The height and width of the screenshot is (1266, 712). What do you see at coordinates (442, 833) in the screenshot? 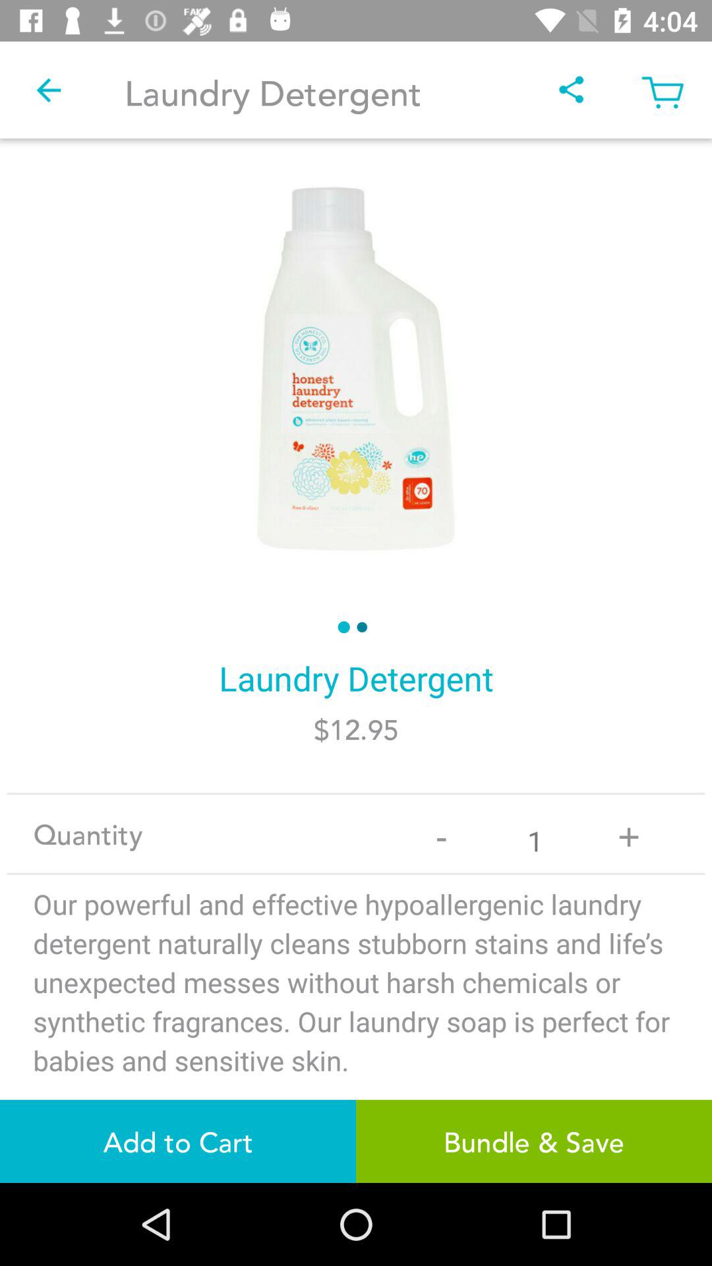
I see `tap the icon next to quantity icon` at bounding box center [442, 833].